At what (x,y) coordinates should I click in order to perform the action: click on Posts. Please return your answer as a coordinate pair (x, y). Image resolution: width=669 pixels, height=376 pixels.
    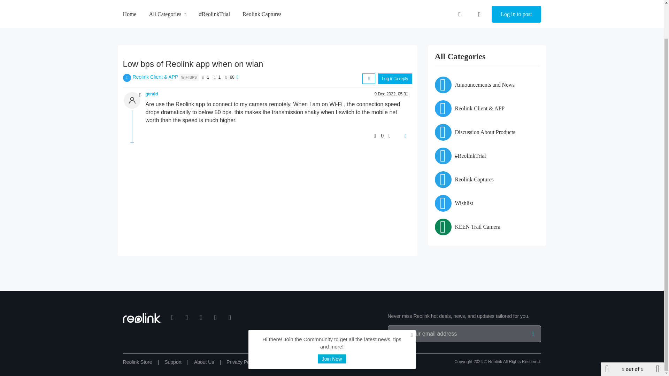
    Looking at the image, I should click on (214, 77).